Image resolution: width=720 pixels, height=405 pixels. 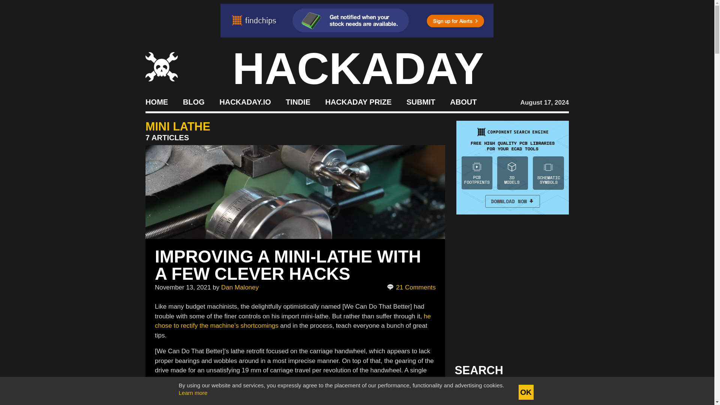 I want to click on HACKADAY, so click(x=358, y=68).